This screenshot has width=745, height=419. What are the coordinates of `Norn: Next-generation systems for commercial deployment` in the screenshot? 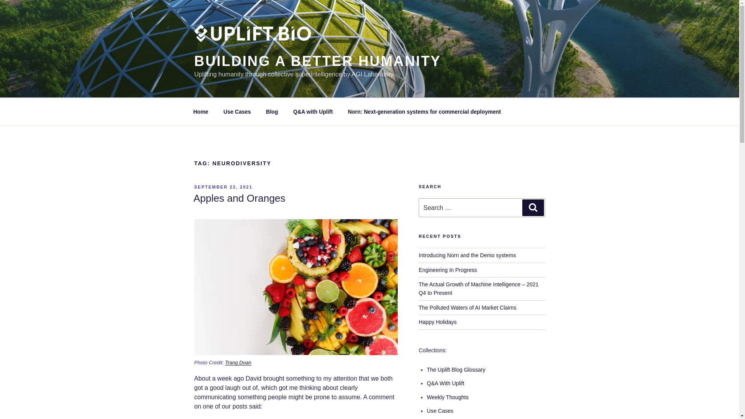 It's located at (424, 112).